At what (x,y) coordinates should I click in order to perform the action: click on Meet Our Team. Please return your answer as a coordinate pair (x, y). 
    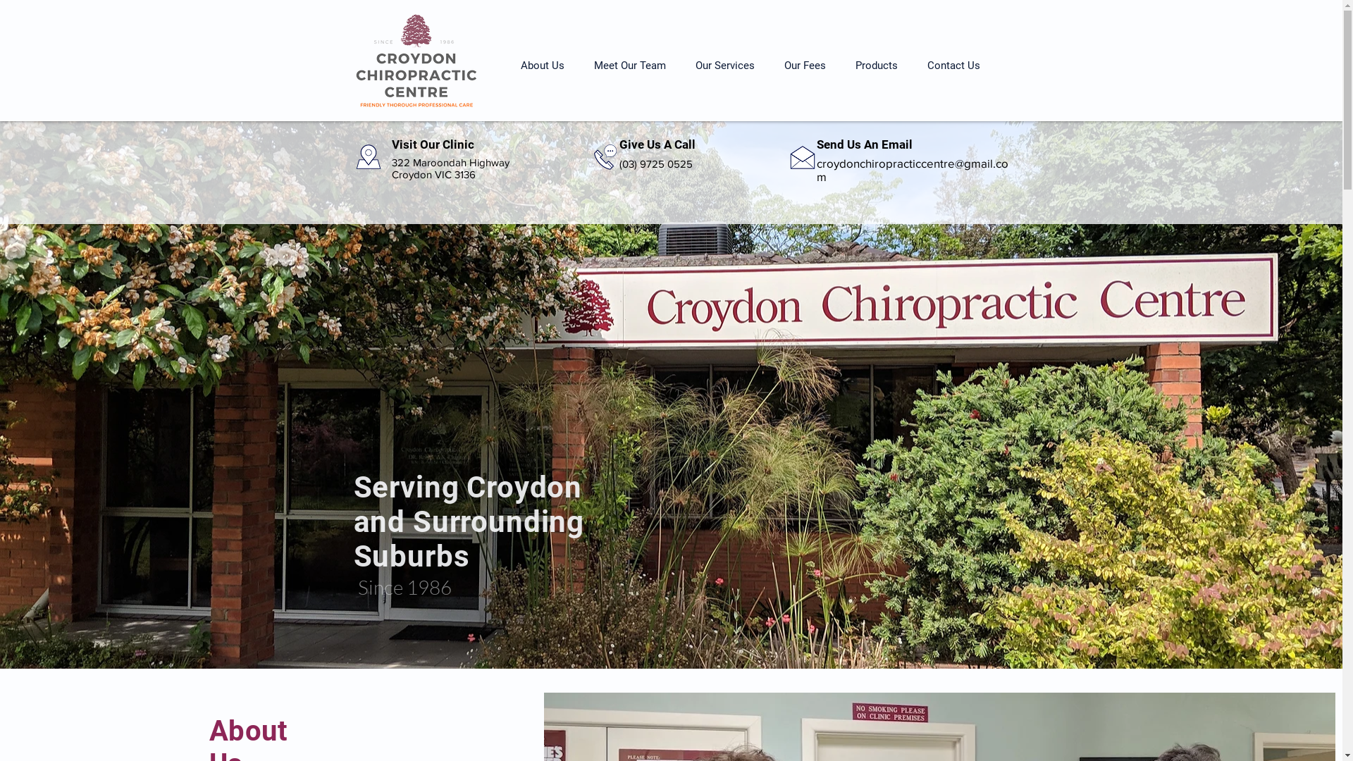
    Looking at the image, I should click on (630, 66).